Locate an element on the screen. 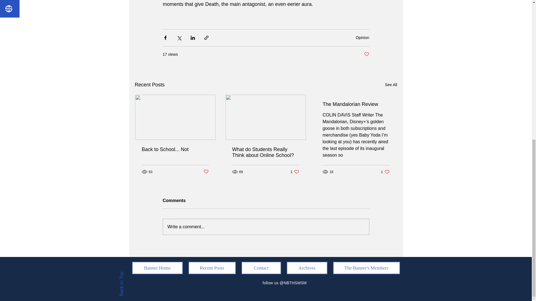  Banner Home is located at coordinates (266, 227).